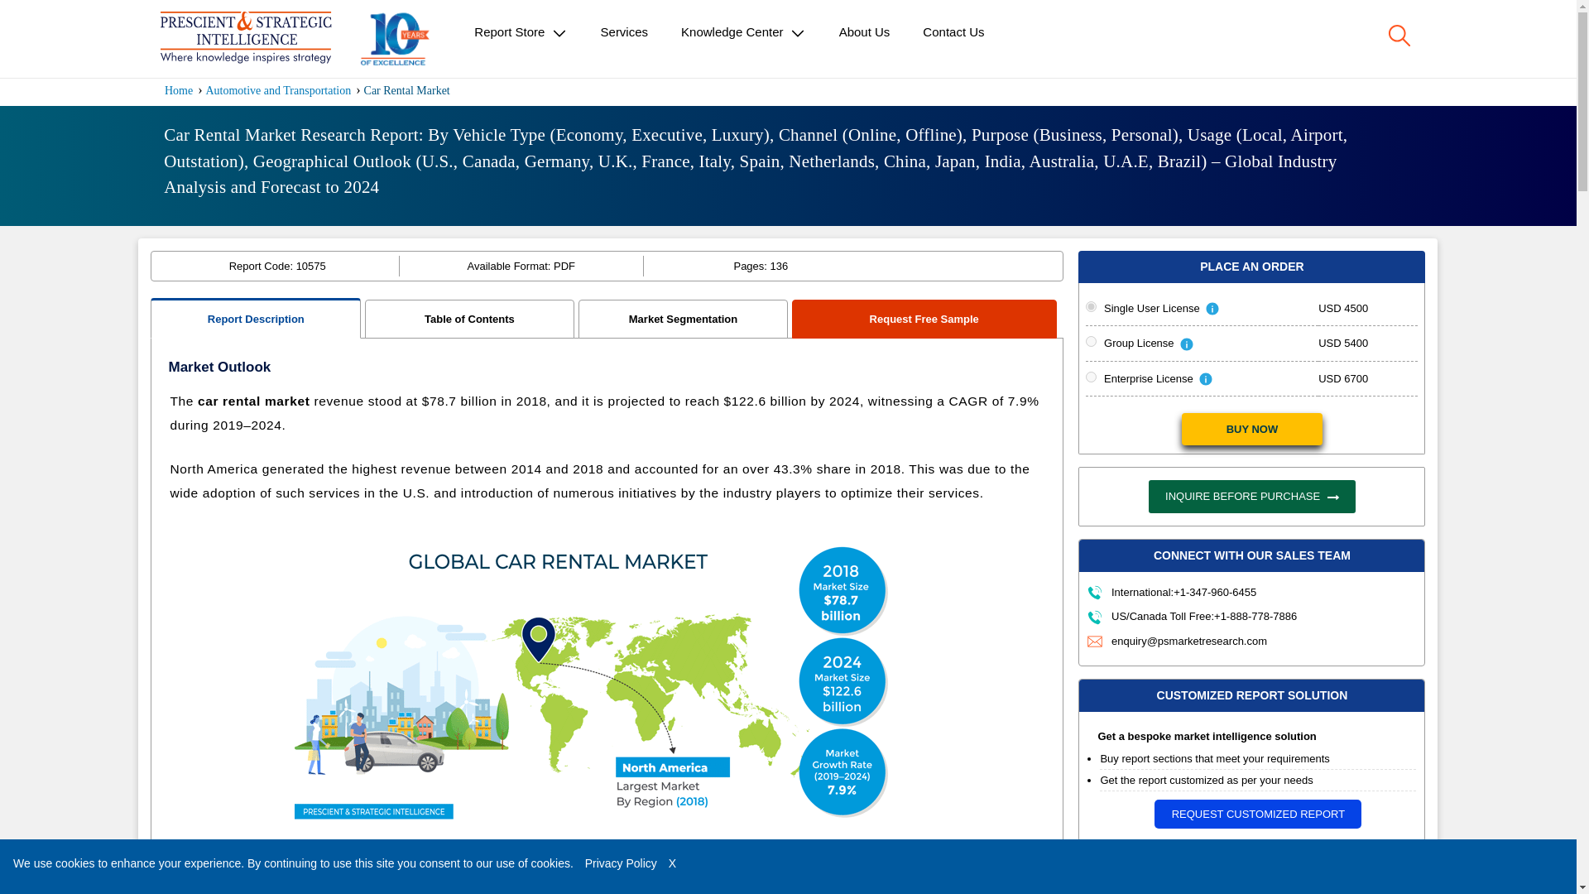 The width and height of the screenshot is (1589, 894). What do you see at coordinates (625, 31) in the screenshot?
I see `Services` at bounding box center [625, 31].